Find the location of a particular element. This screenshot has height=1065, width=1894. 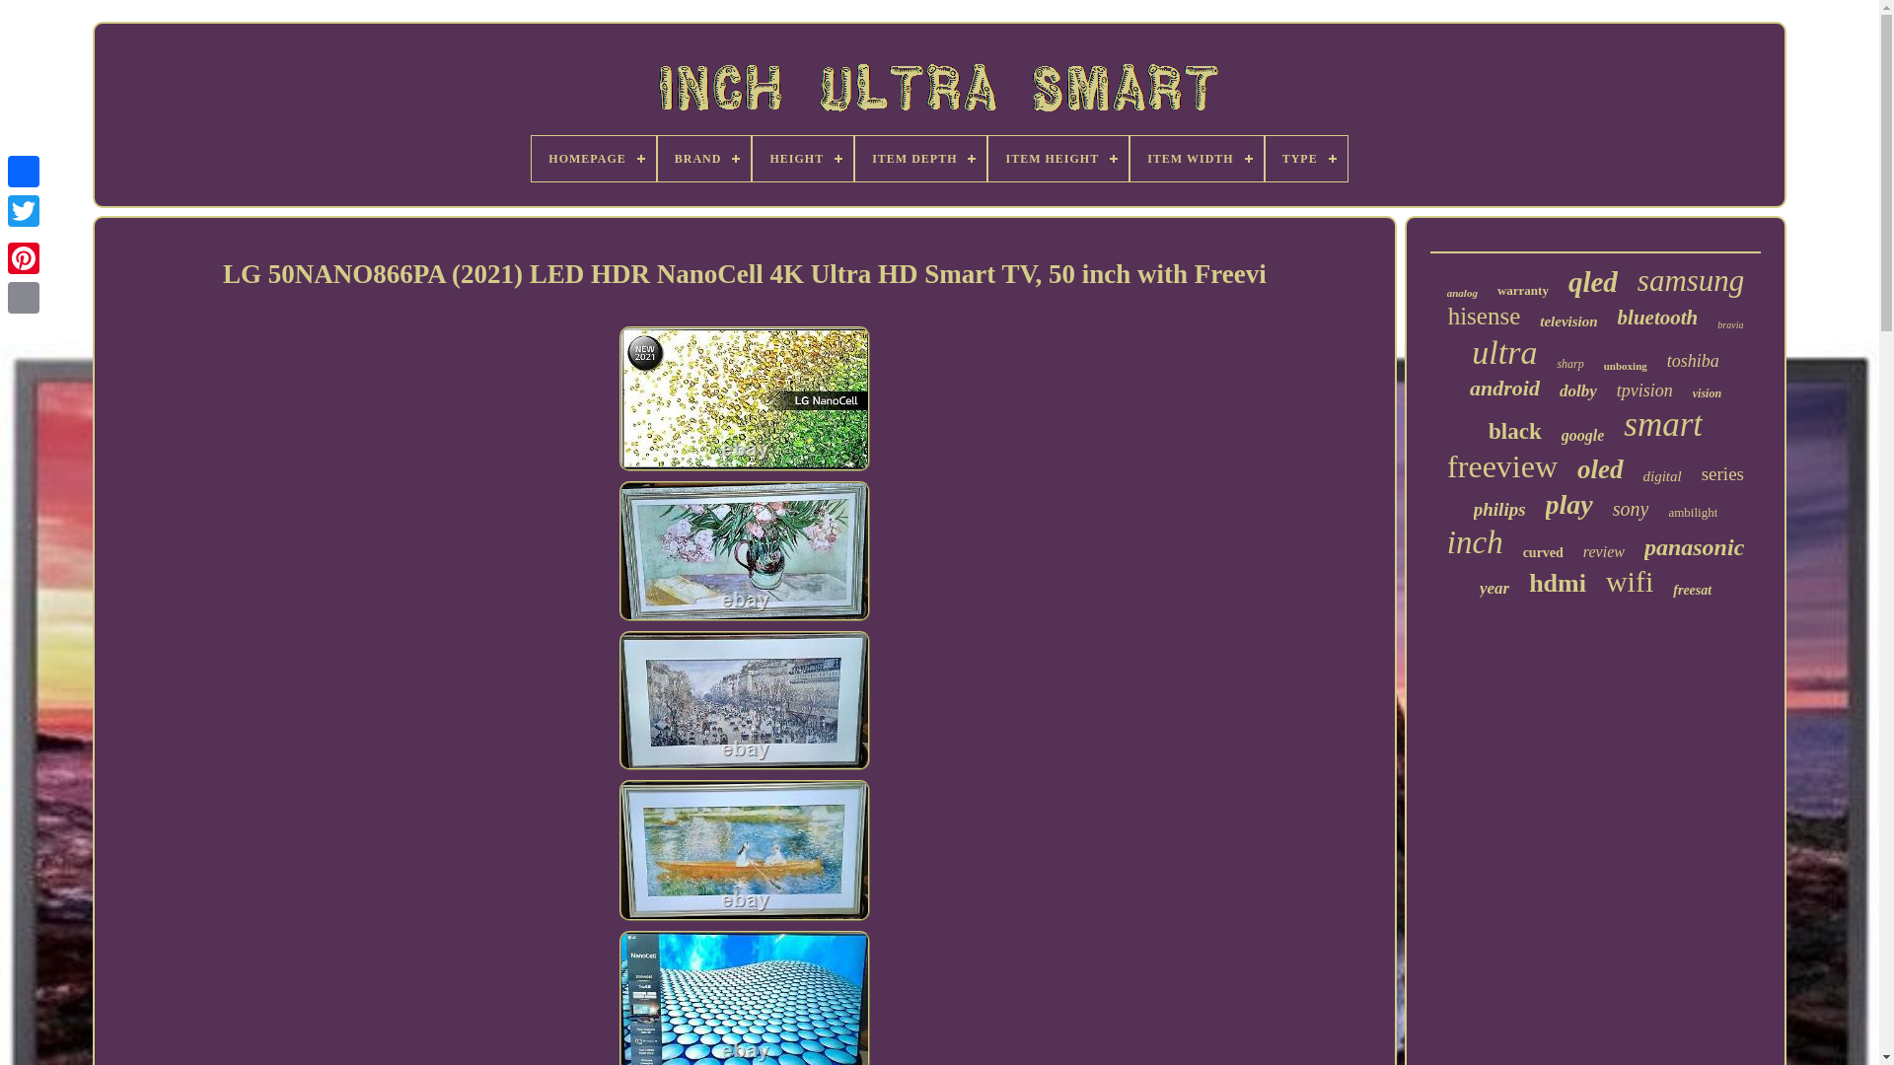

Twitter is located at coordinates (24, 211).